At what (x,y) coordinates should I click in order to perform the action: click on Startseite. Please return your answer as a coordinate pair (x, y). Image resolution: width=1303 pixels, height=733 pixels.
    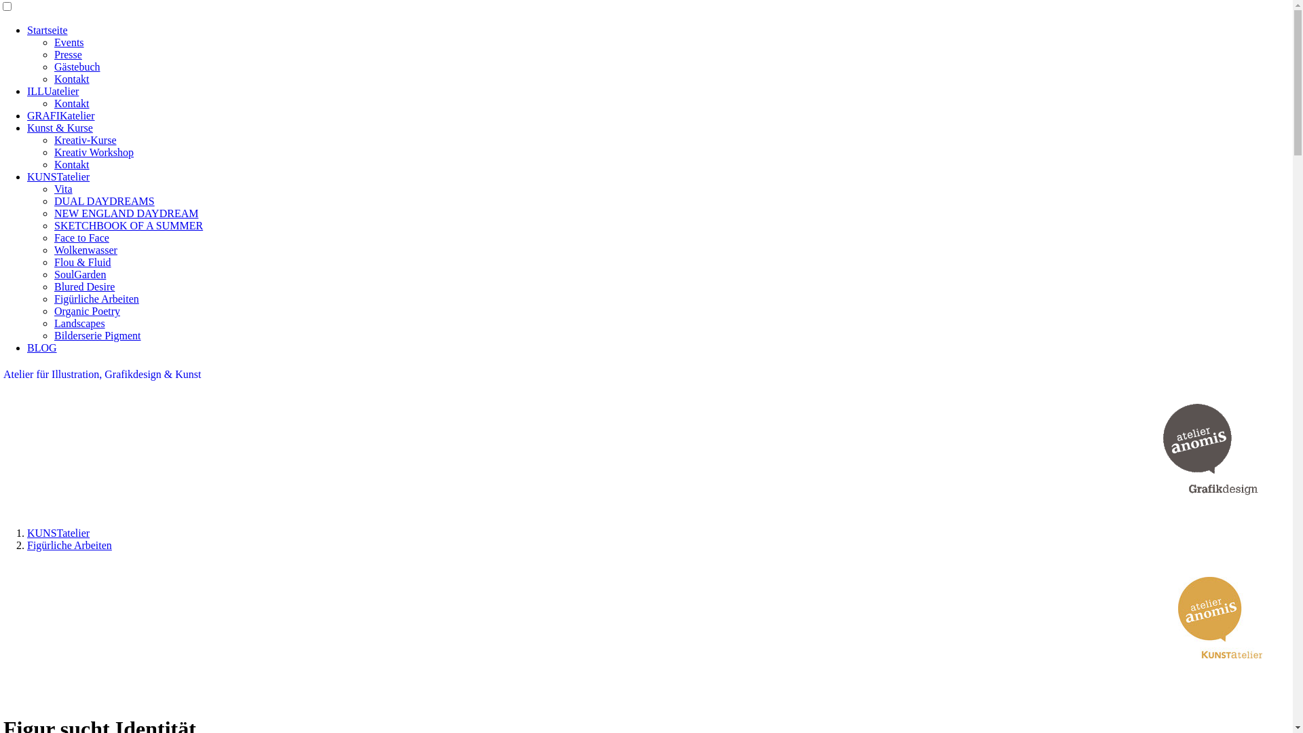
    Looking at the image, I should click on (48, 30).